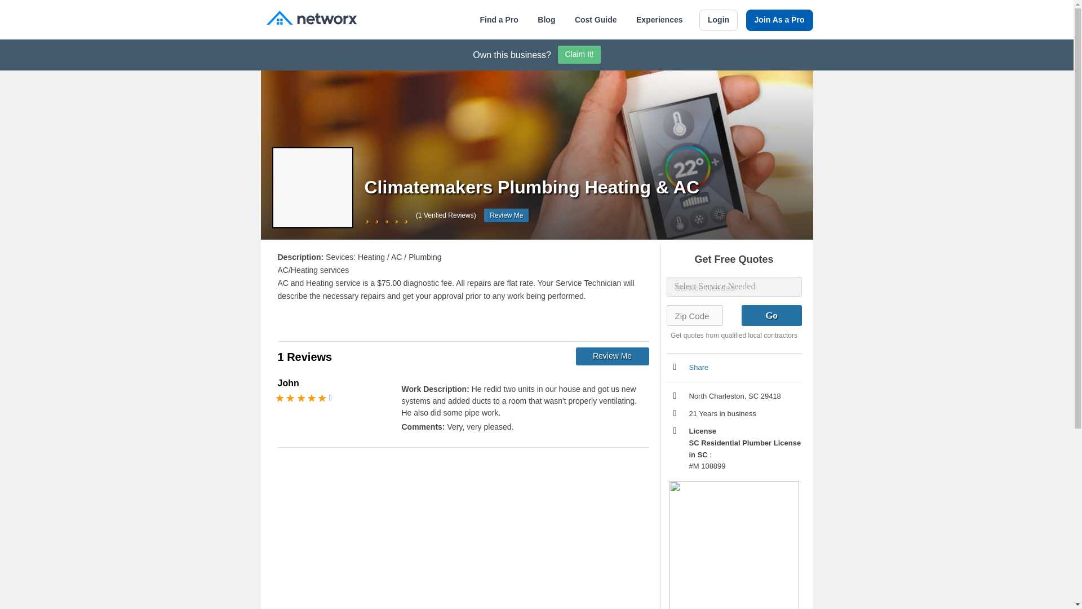 The height and width of the screenshot is (609, 1082). Describe the element at coordinates (771, 315) in the screenshot. I see `Go` at that location.